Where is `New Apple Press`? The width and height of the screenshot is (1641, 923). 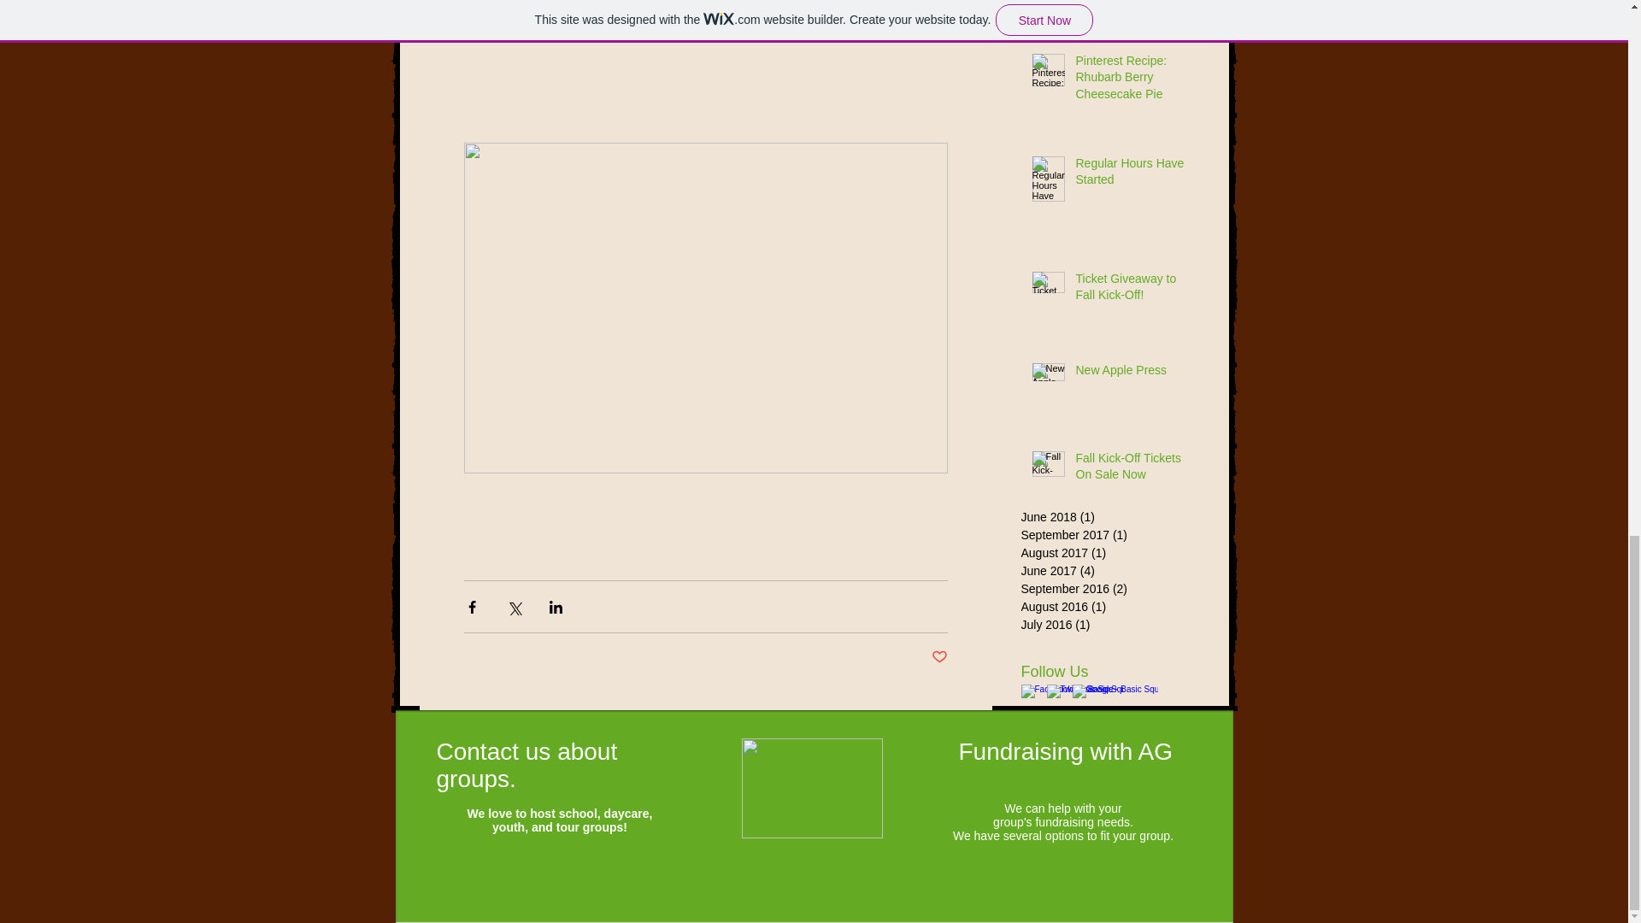
New Apple Press is located at coordinates (1136, 374).